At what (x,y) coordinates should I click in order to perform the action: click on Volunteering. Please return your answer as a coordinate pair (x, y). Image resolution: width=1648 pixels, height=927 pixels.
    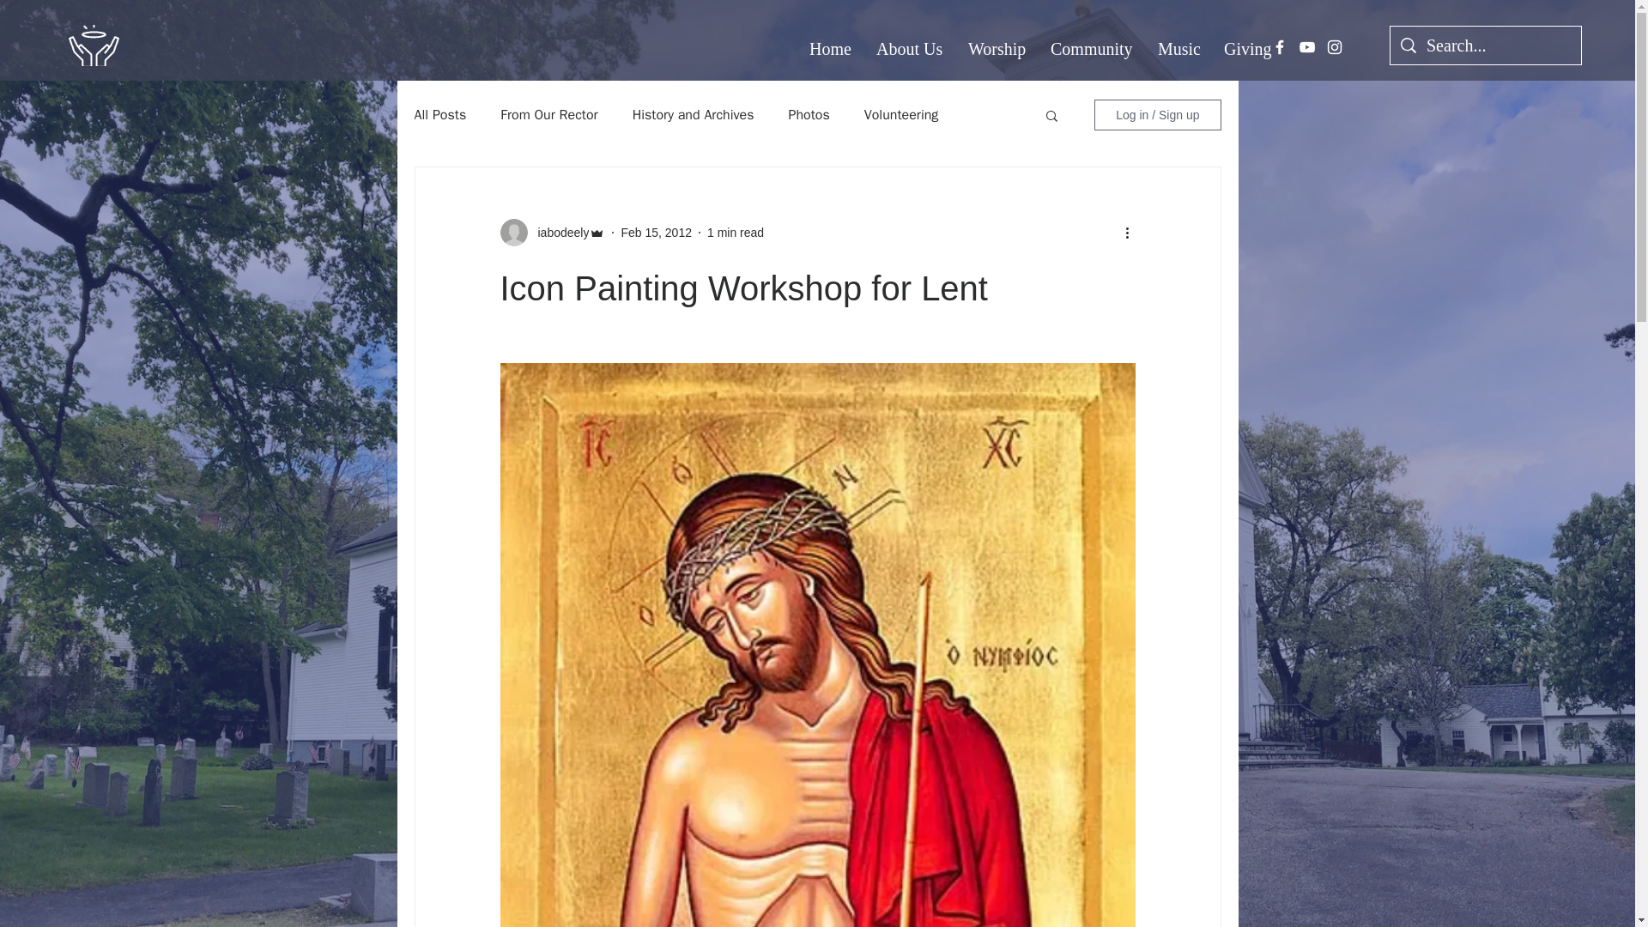
    Looking at the image, I should click on (901, 115).